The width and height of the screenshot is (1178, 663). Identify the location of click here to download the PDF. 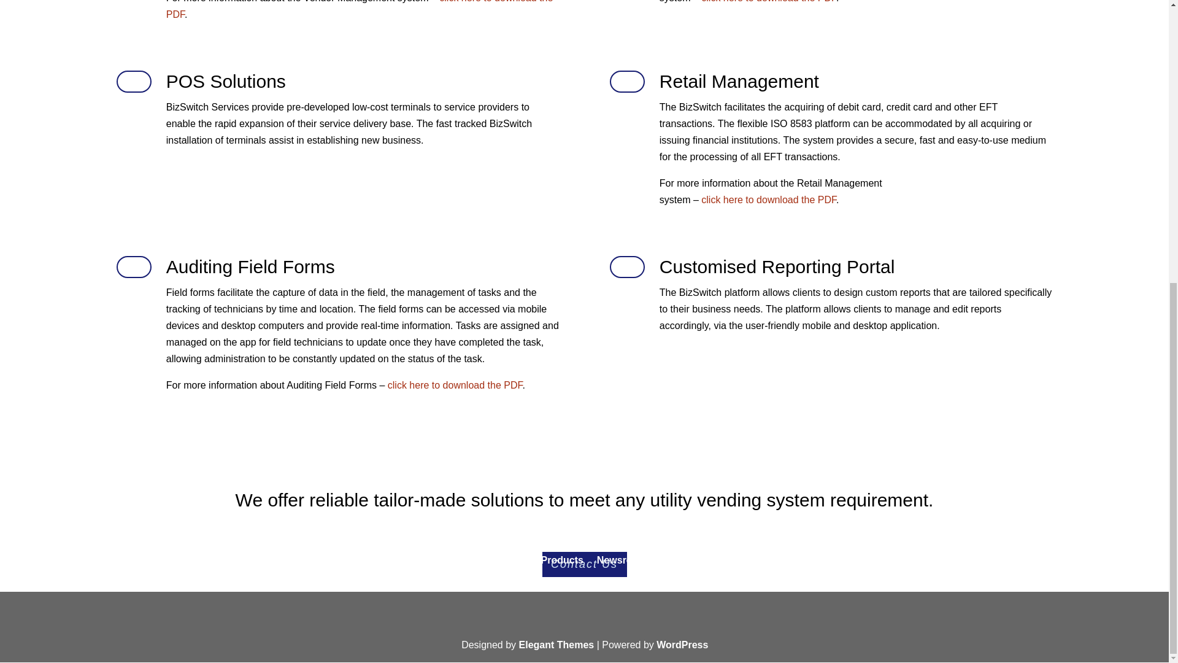
(768, 1).